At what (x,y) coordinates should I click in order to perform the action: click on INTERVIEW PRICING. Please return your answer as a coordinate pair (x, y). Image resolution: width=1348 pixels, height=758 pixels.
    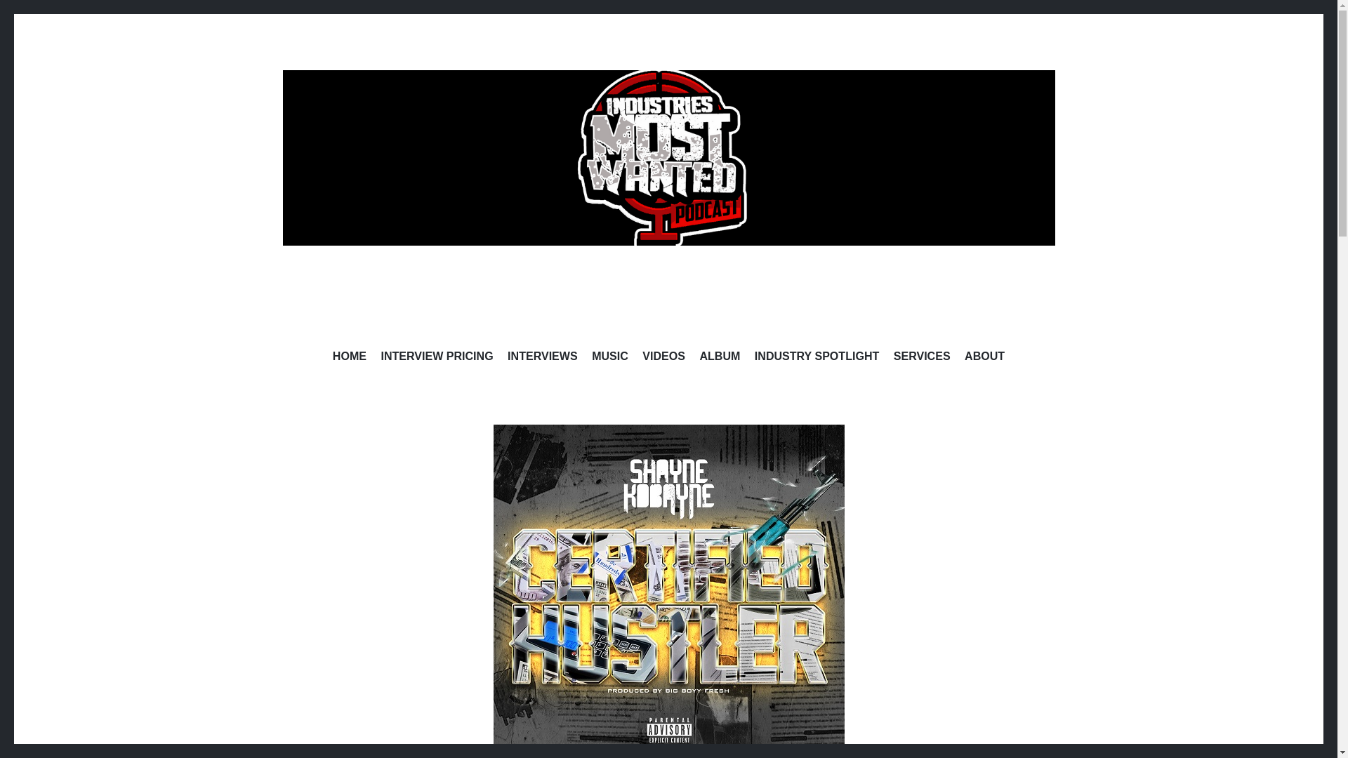
    Looking at the image, I should click on (437, 358).